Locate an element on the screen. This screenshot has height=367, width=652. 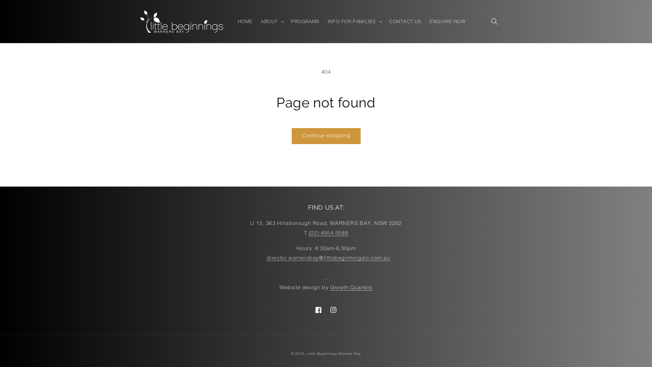
PROGRAMS is located at coordinates (305, 21).